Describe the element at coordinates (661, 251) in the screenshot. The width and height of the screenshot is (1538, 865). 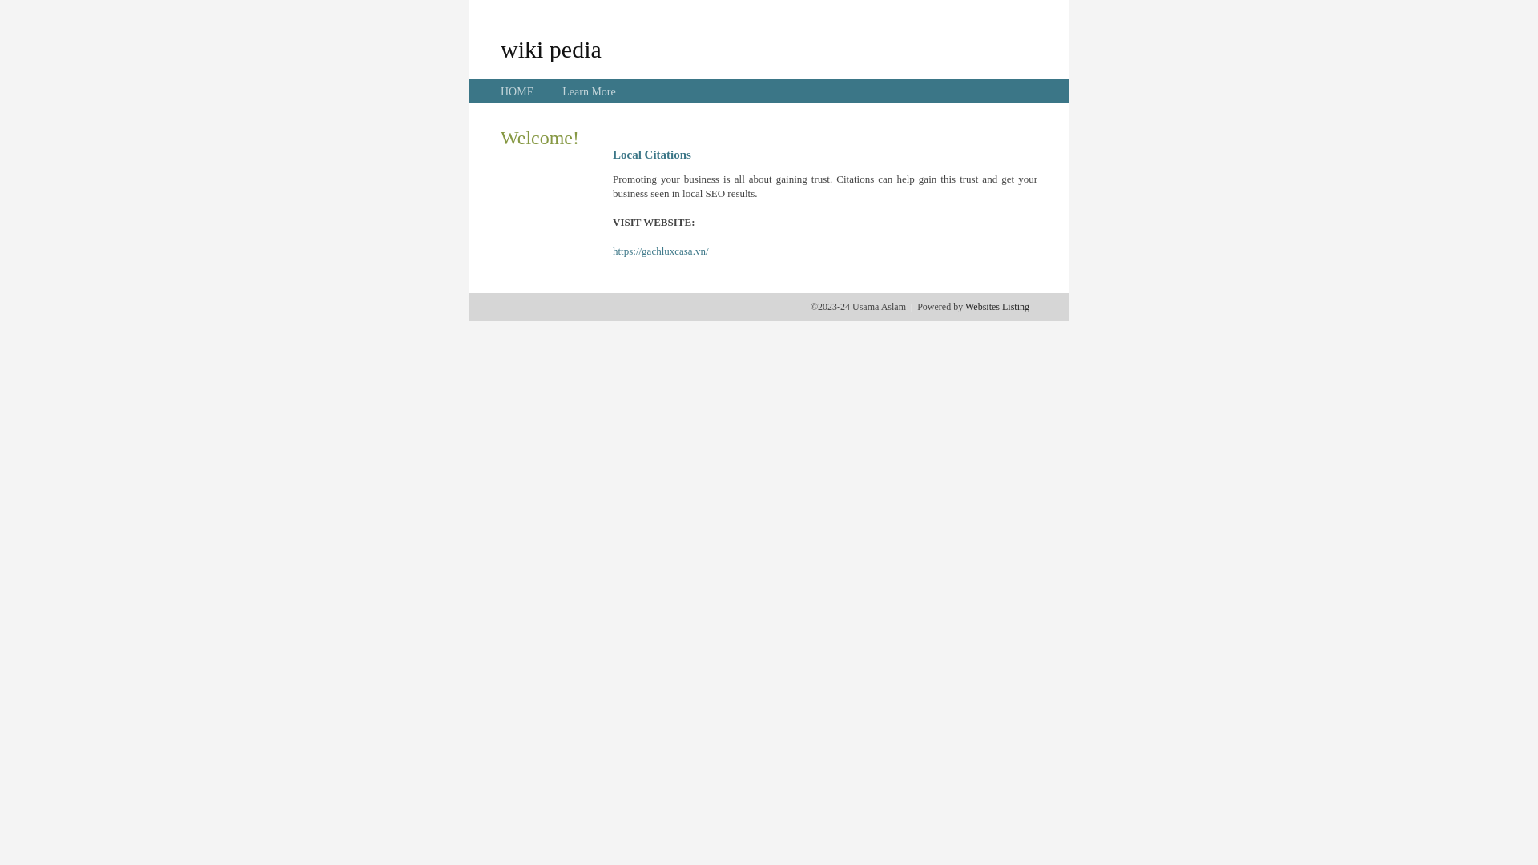
I see `https://gachluxcasa.vn/` at that location.